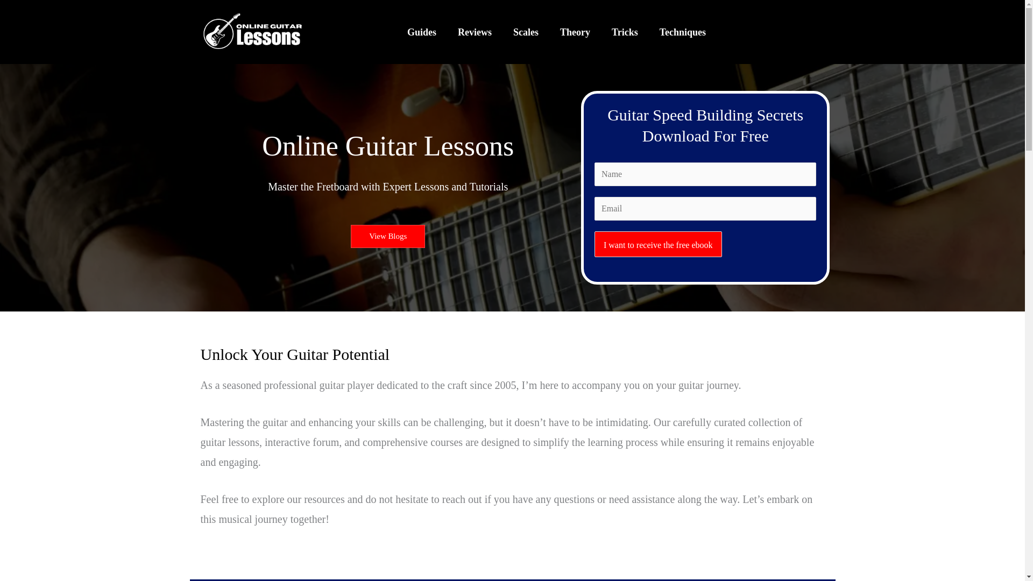 This screenshot has height=581, width=1033. What do you see at coordinates (625, 31) in the screenshot?
I see `Tricks` at bounding box center [625, 31].